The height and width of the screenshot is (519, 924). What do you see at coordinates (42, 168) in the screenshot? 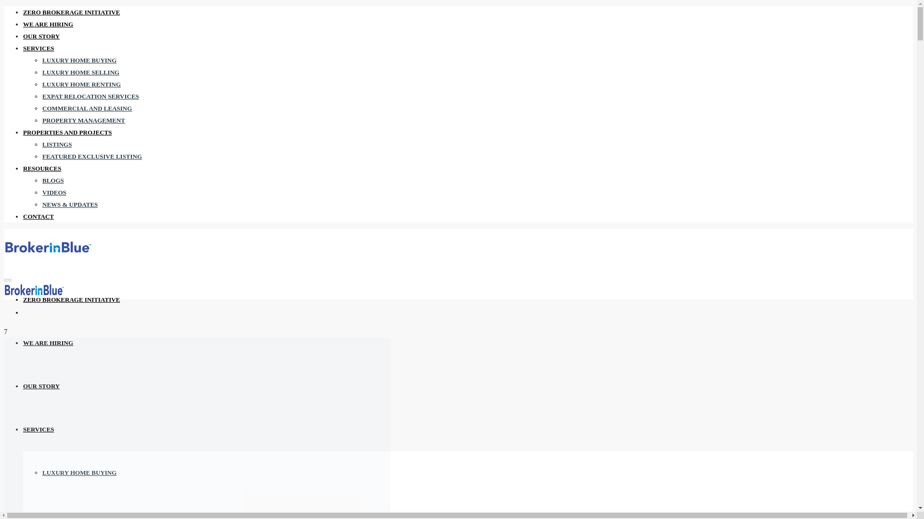
I see `RESOURCES` at bounding box center [42, 168].